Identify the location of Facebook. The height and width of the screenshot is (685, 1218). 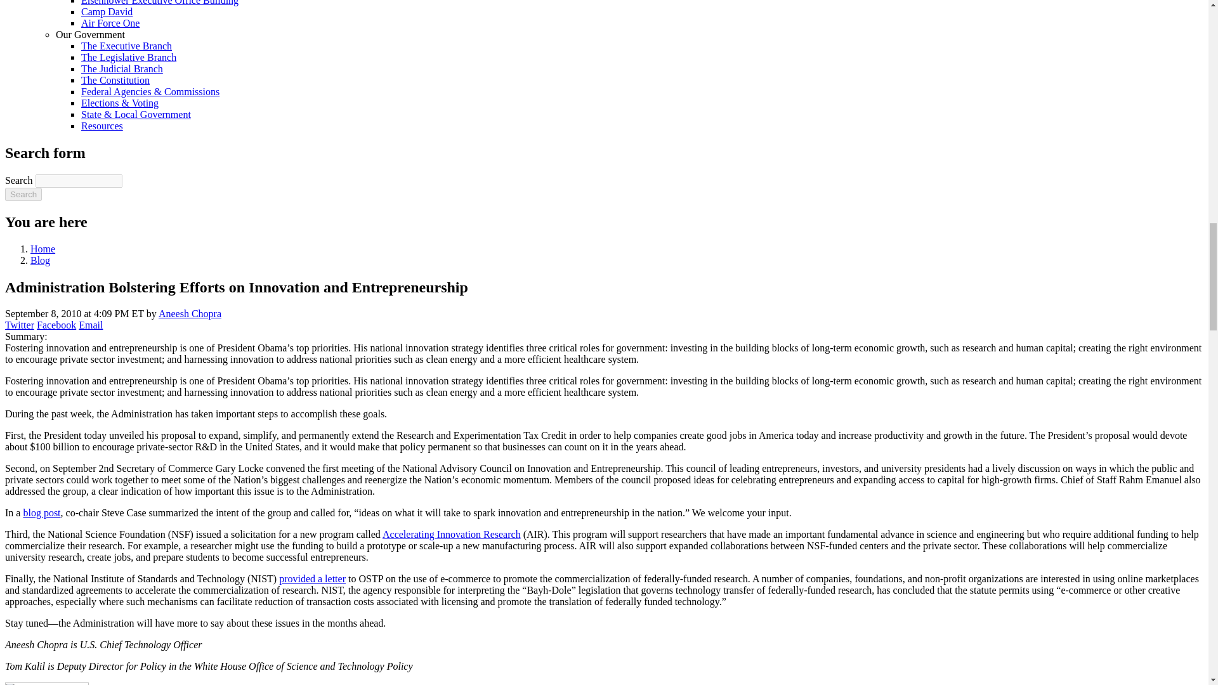
(56, 325).